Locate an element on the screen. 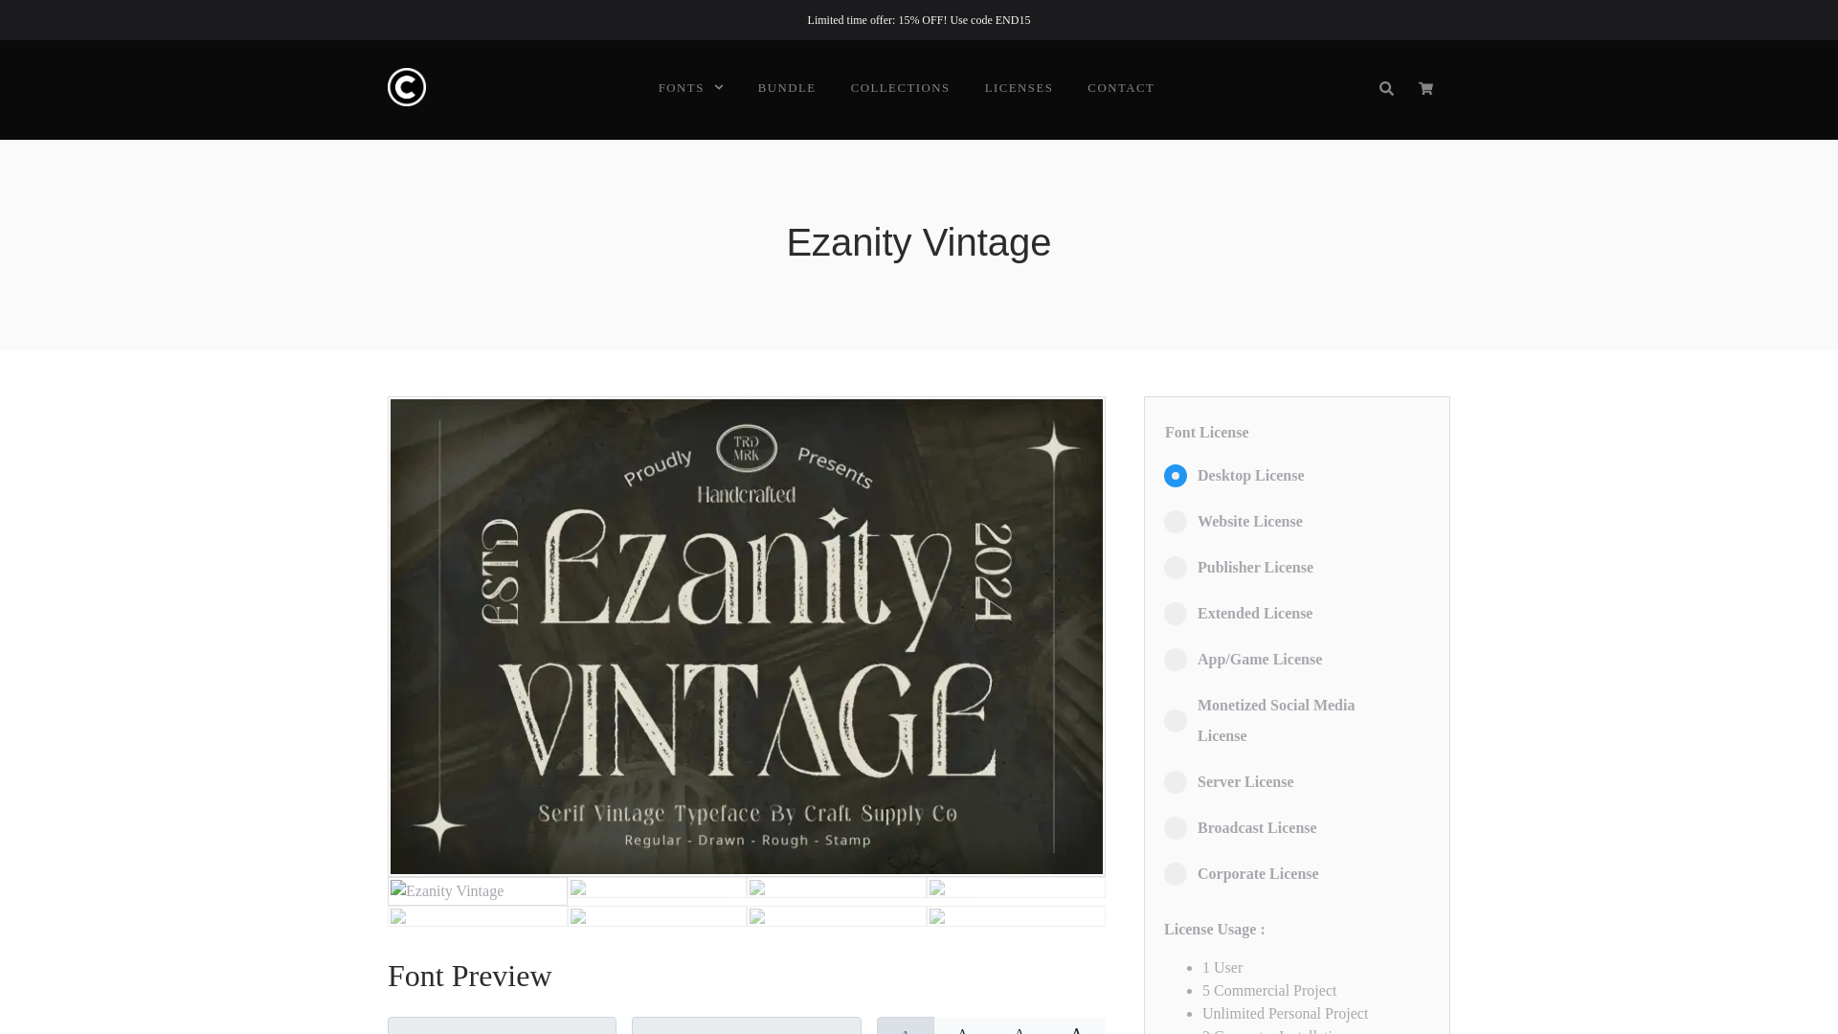  BUNDLE is located at coordinates (787, 88).